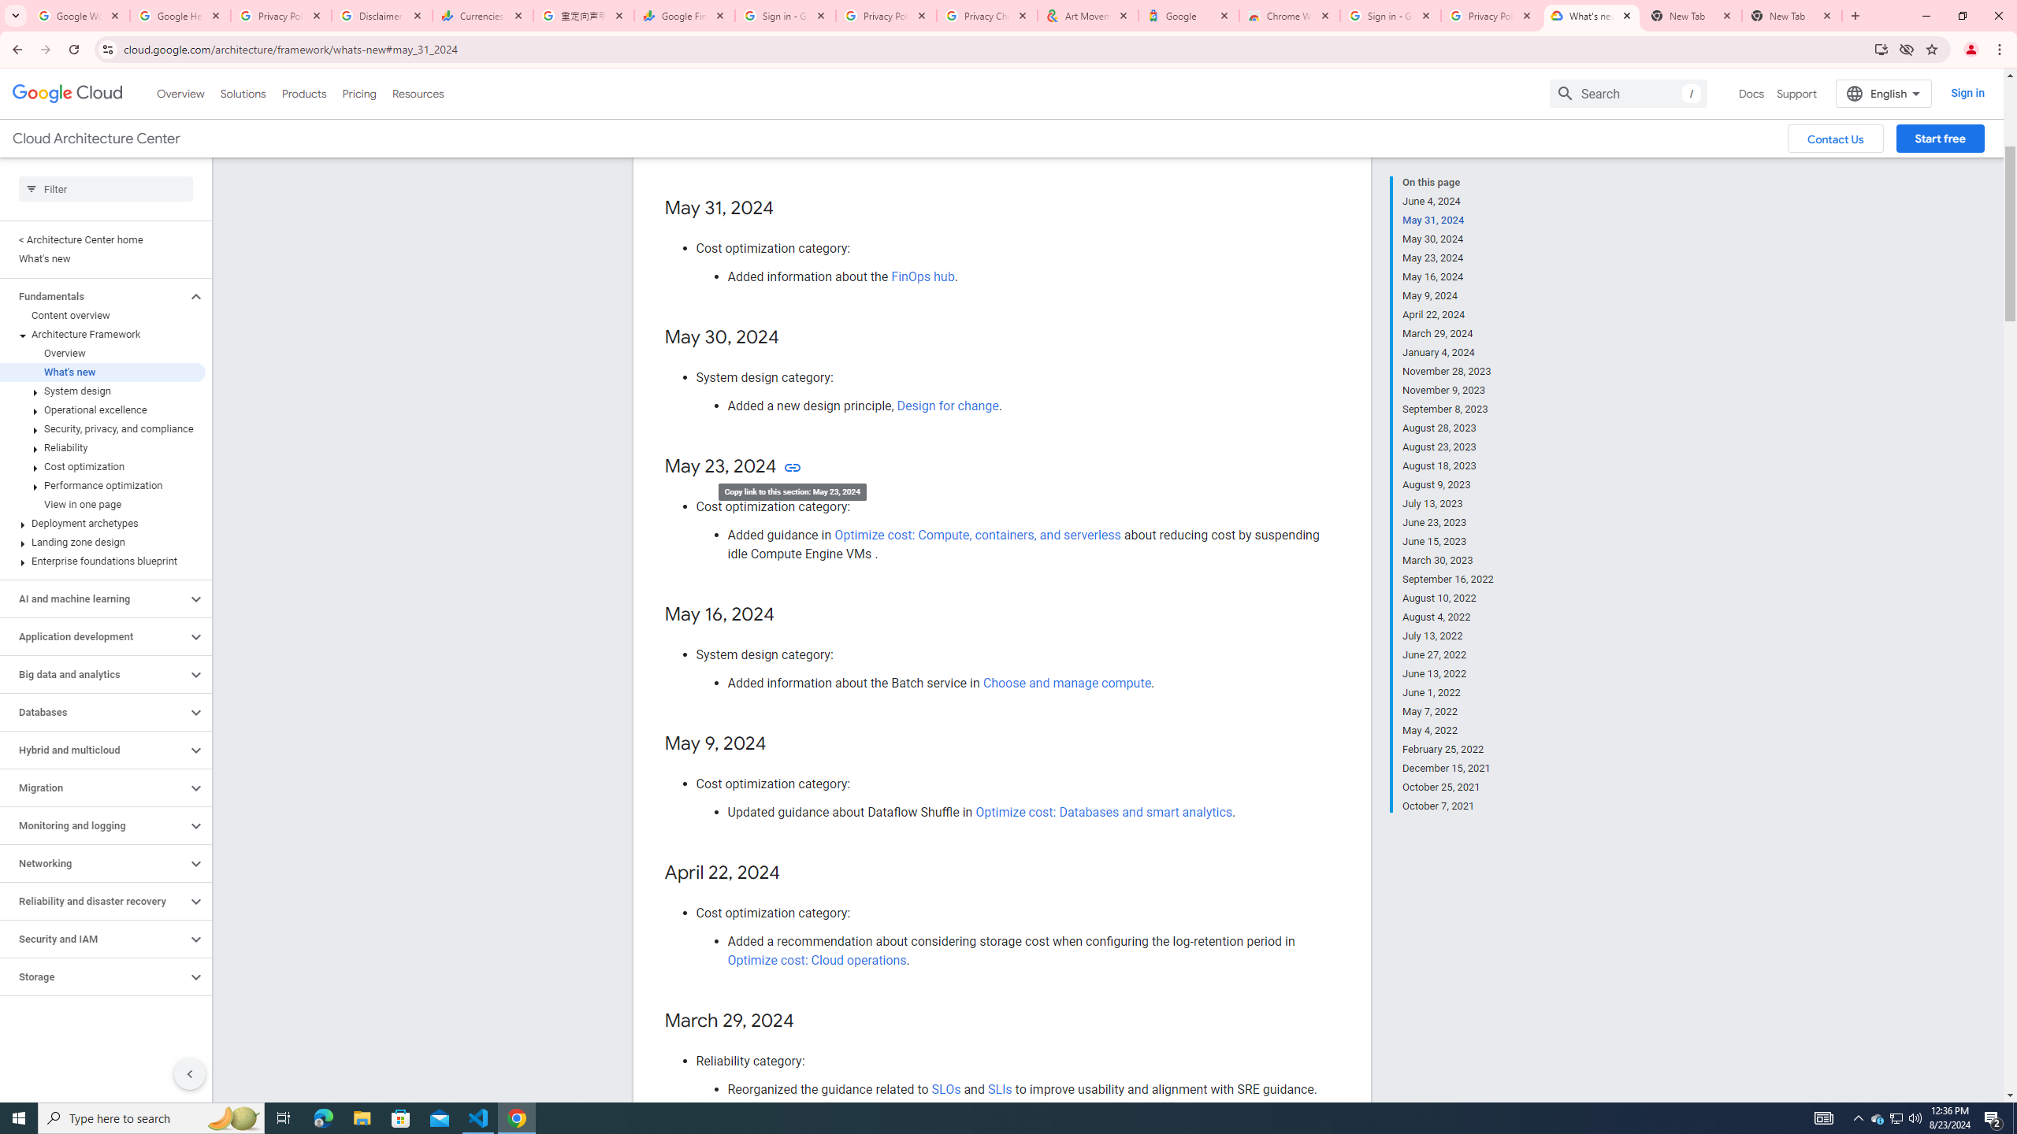  I want to click on < Architecture Center home, so click(102, 239).